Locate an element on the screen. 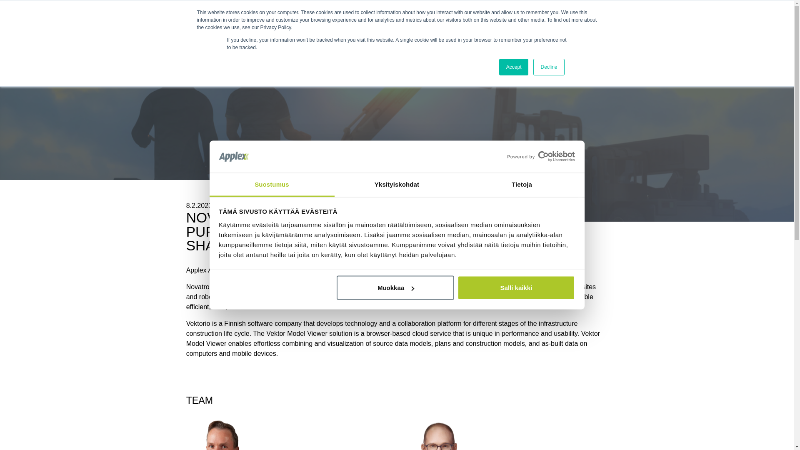  Tietoja is located at coordinates (522, 184).